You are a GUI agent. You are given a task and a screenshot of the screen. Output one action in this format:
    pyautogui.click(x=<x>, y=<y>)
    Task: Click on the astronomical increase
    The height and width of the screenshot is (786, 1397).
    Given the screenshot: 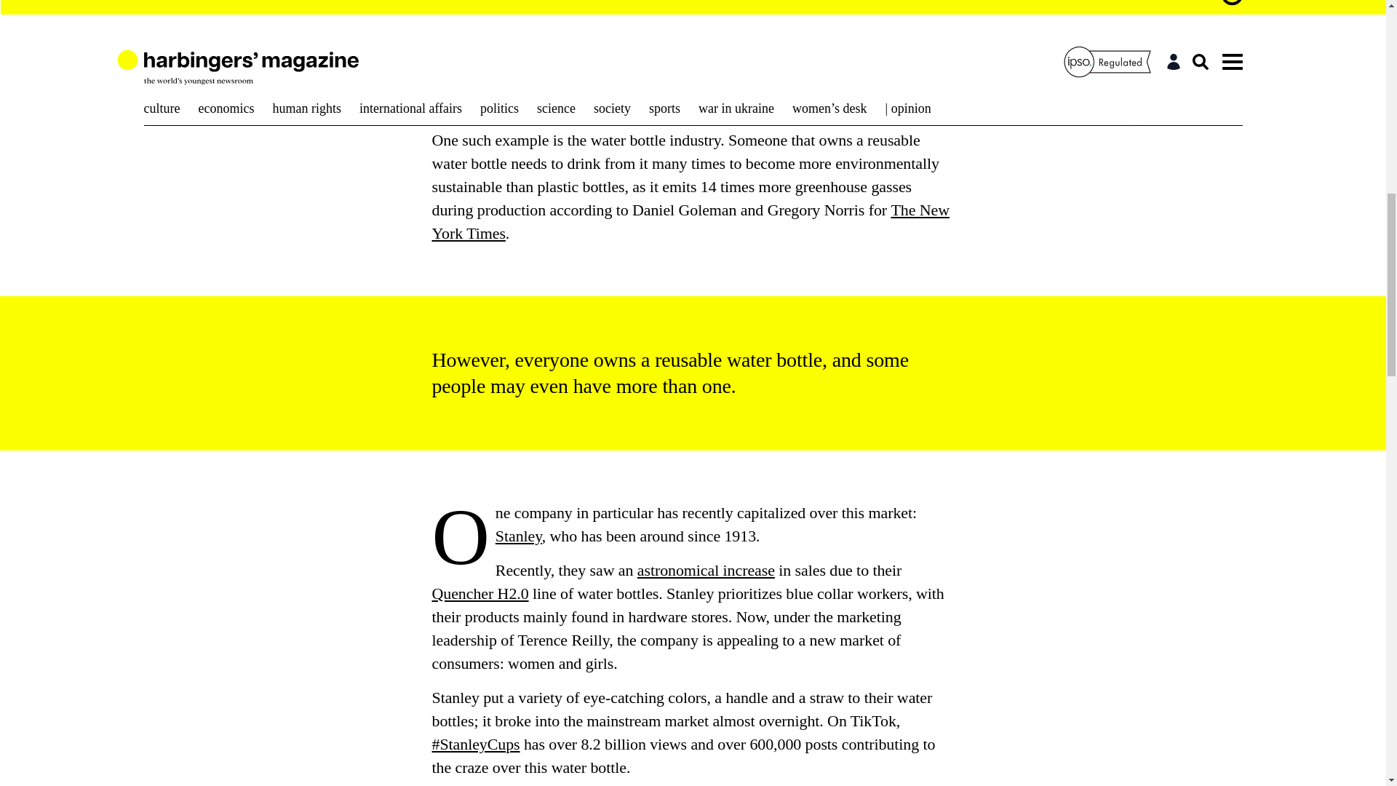 What is the action you would take?
    pyautogui.click(x=706, y=570)
    